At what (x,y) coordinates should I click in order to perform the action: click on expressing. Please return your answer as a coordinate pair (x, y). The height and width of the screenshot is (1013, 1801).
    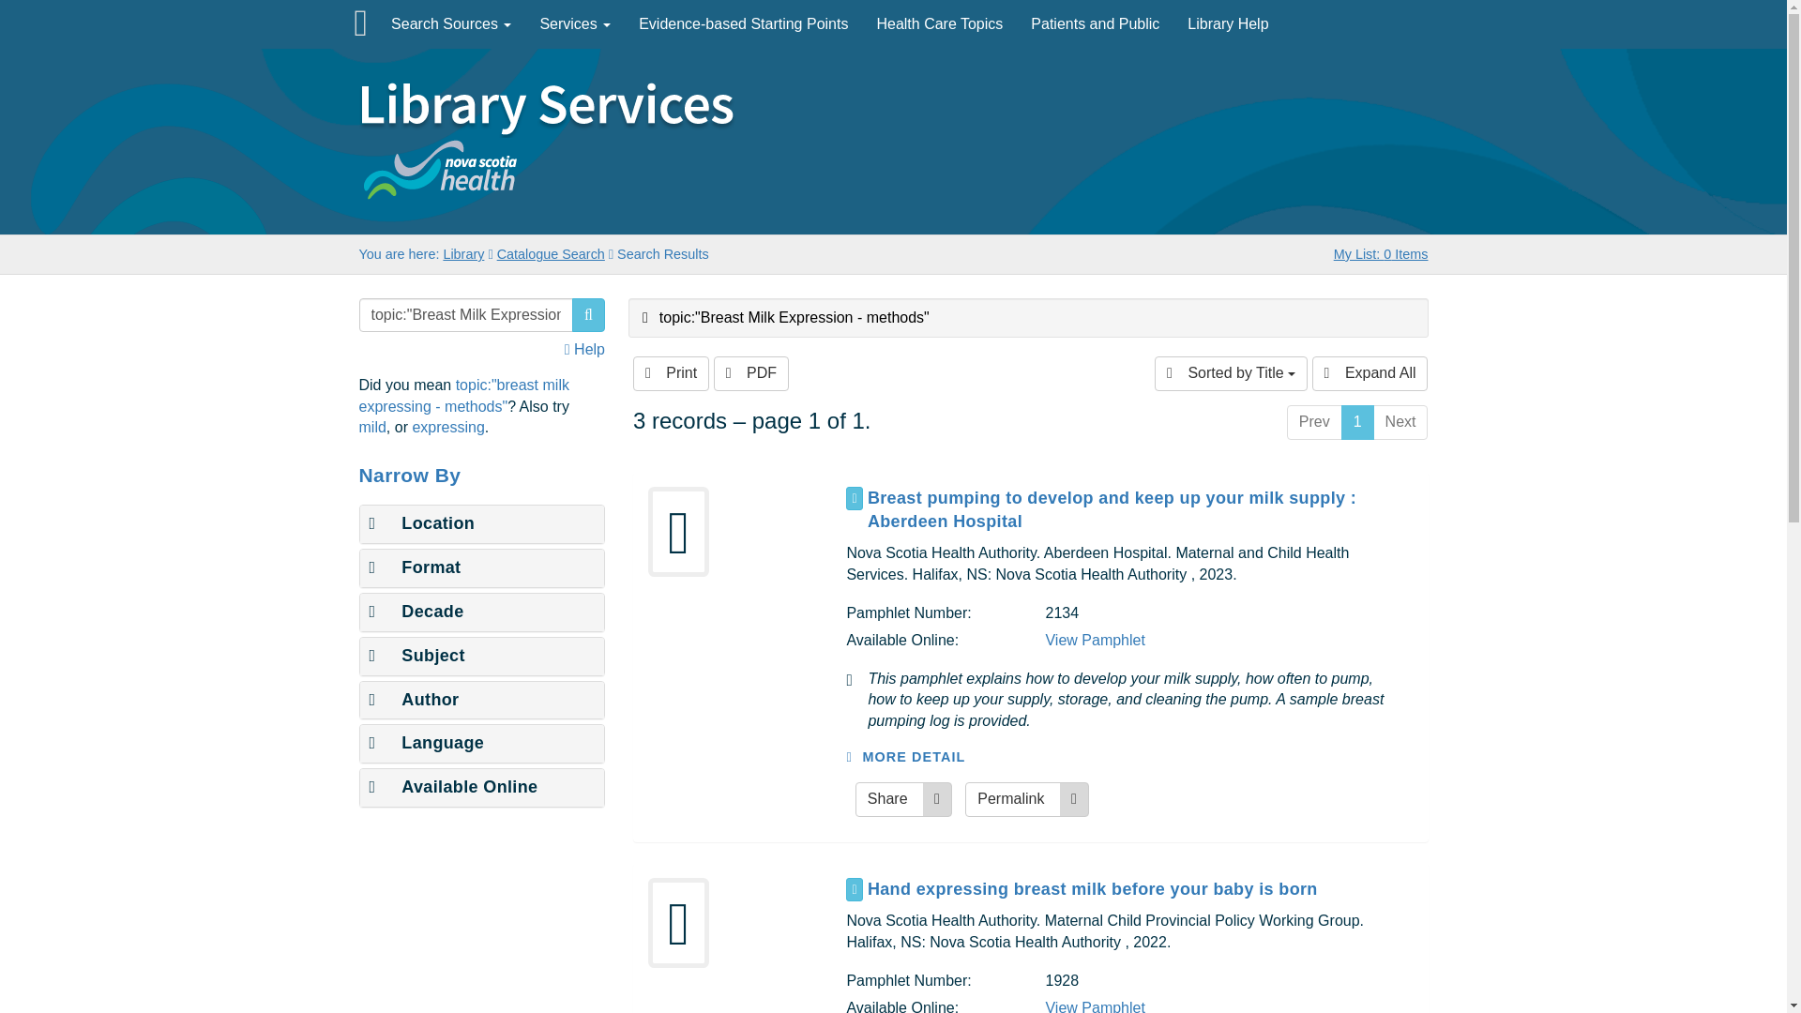
    Looking at the image, I should click on (448, 428).